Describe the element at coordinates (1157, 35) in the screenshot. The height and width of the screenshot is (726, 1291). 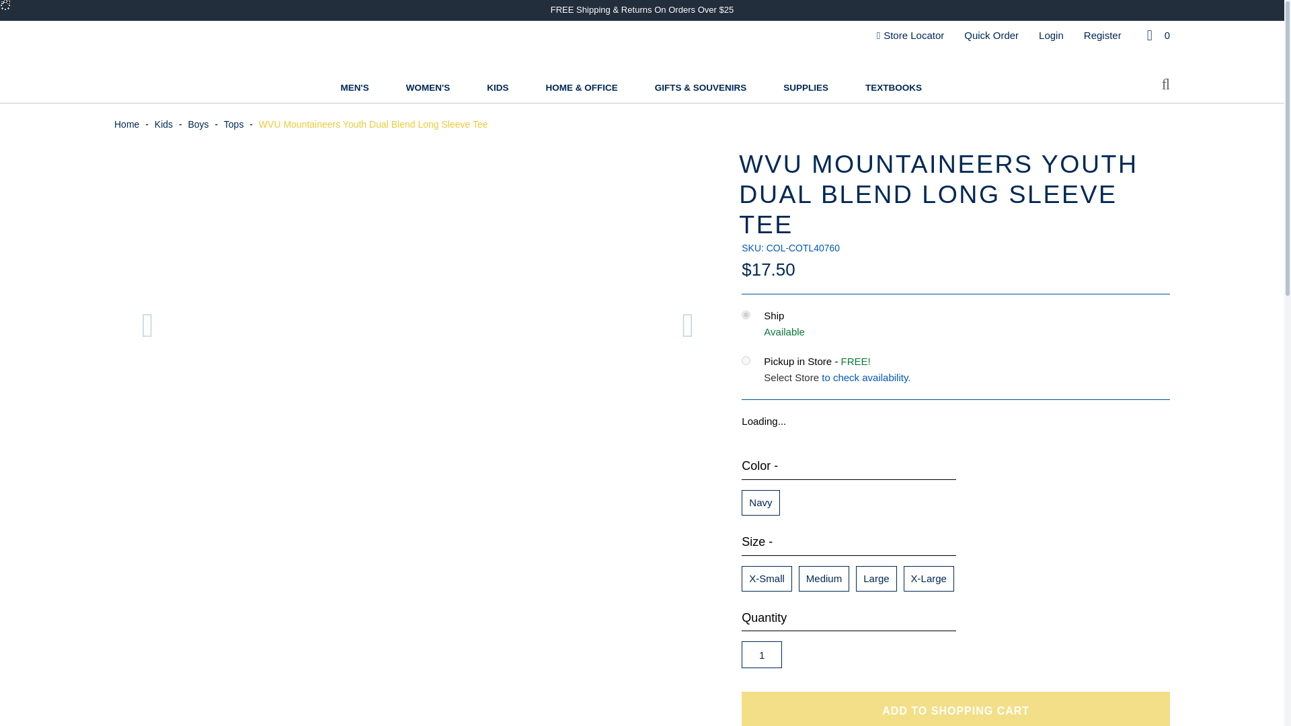
I see `Cart` at that location.